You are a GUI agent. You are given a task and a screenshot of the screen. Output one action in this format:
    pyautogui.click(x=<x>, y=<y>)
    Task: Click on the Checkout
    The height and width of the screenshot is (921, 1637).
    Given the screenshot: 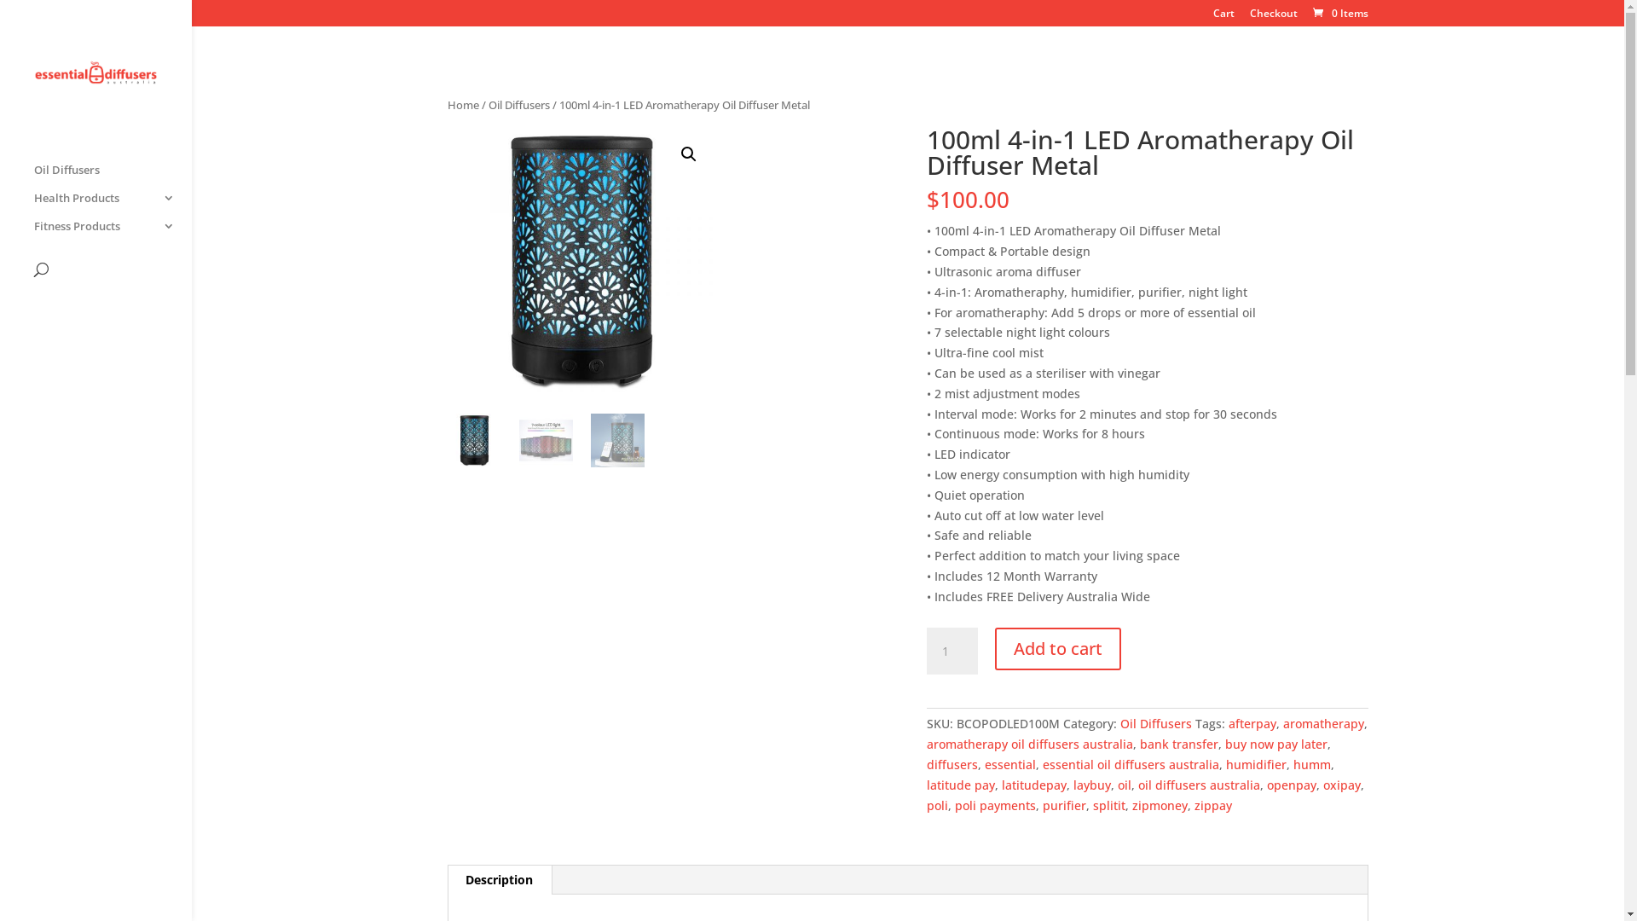 What is the action you would take?
    pyautogui.click(x=1274, y=17)
    